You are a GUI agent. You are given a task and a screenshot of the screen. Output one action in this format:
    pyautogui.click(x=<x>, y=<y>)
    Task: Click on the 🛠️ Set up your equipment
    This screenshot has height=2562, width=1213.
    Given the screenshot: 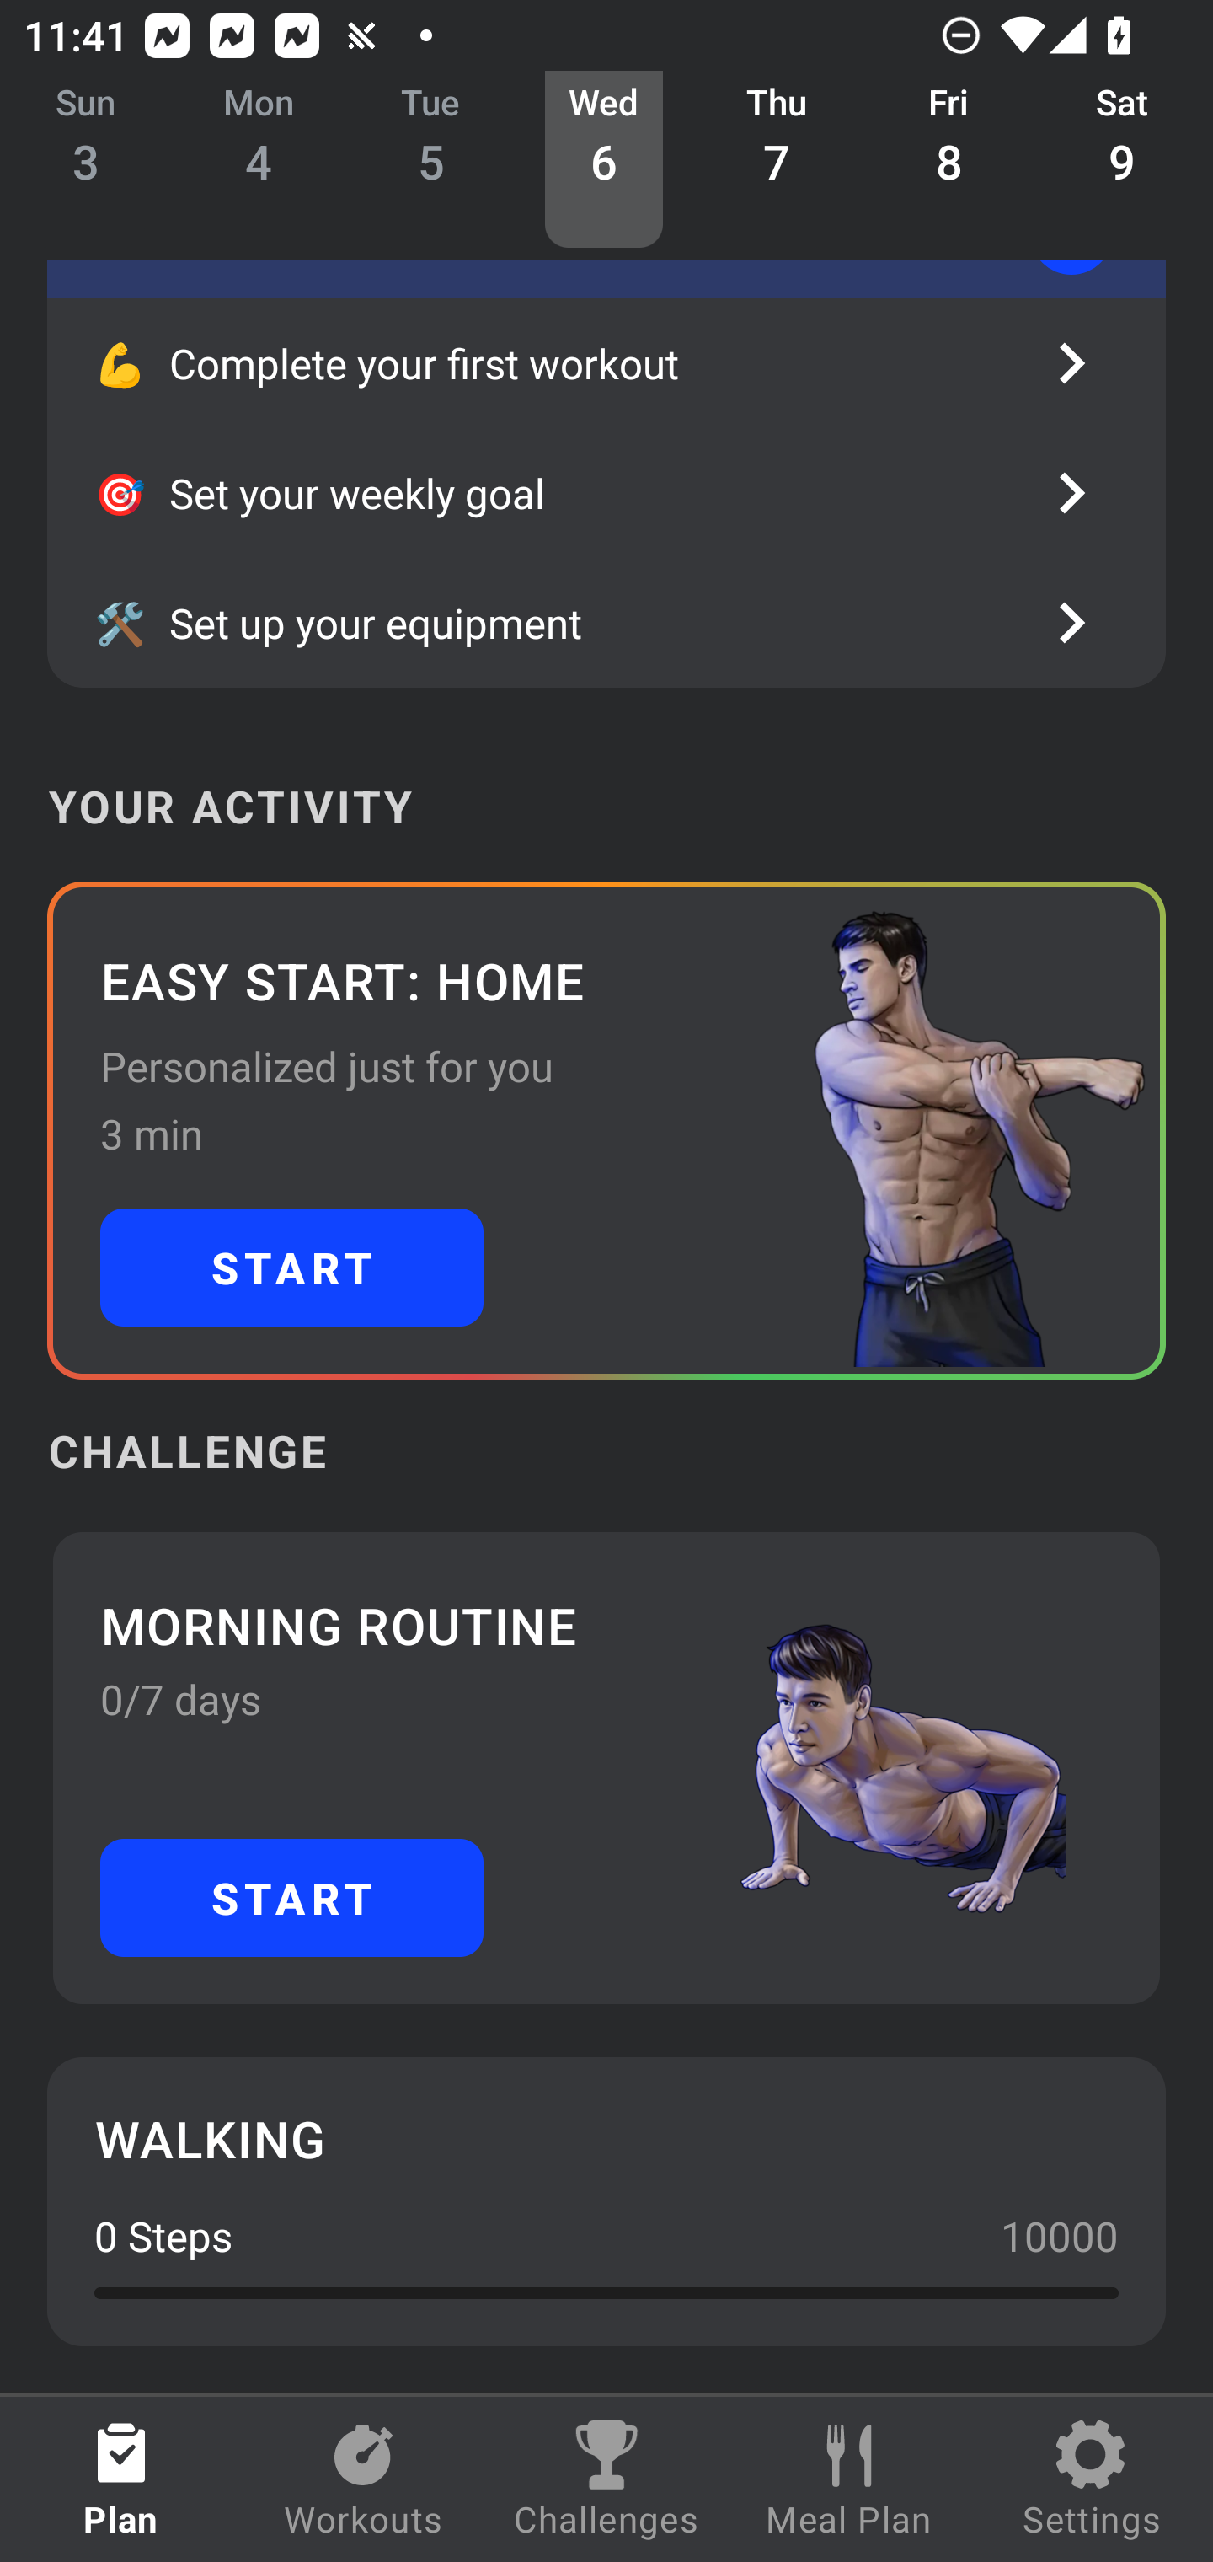 What is the action you would take?
    pyautogui.click(x=606, y=622)
    